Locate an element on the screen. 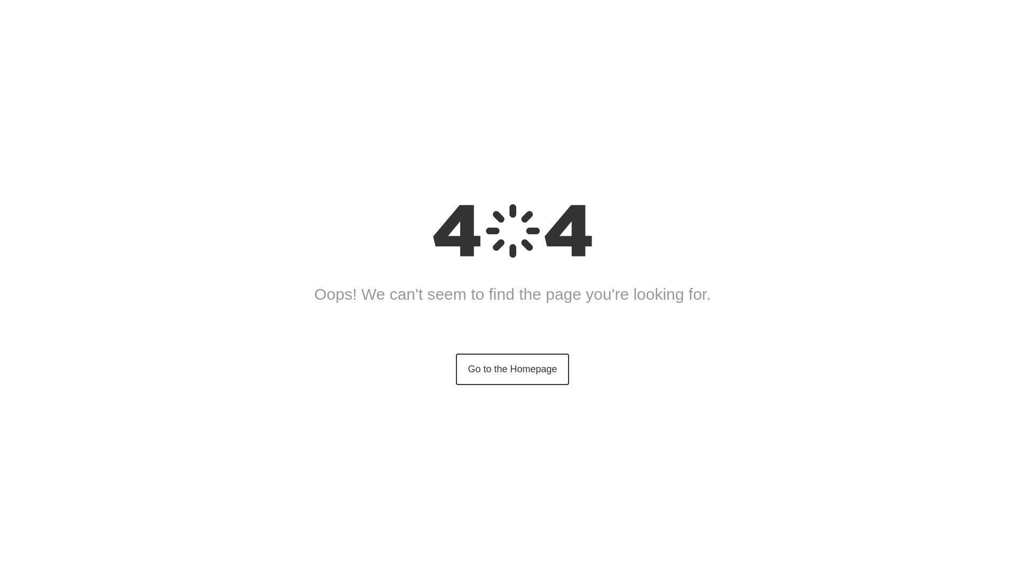  Go to the Homepage is located at coordinates (512, 369).